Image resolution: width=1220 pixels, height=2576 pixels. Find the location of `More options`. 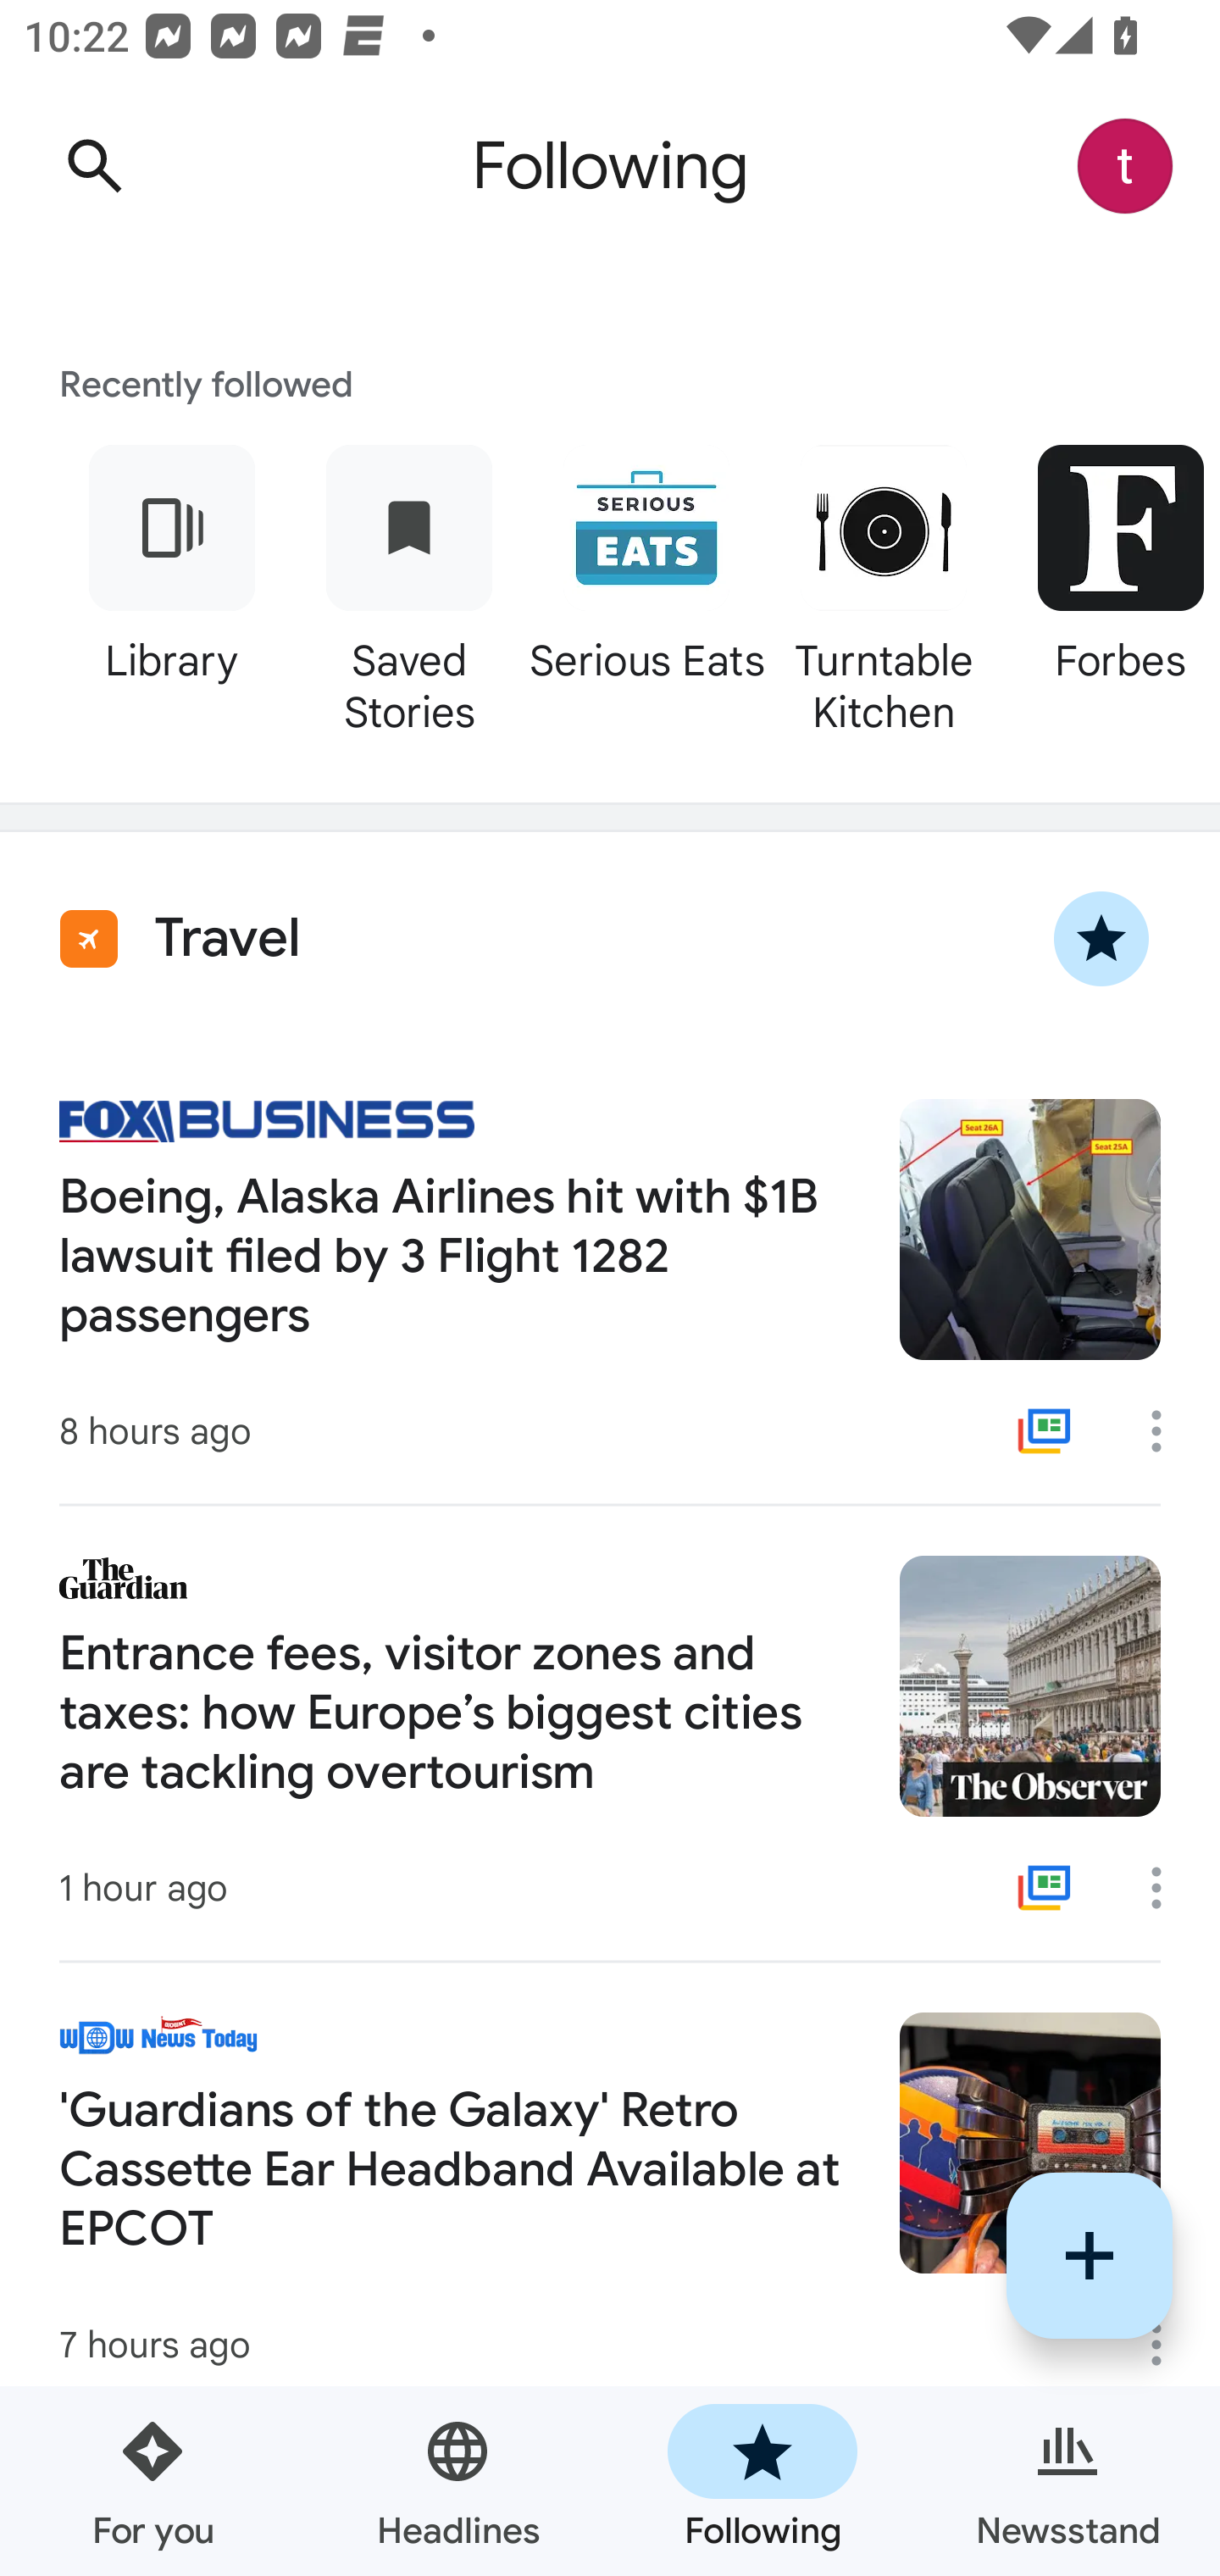

More options is located at coordinates (1167, 2344).